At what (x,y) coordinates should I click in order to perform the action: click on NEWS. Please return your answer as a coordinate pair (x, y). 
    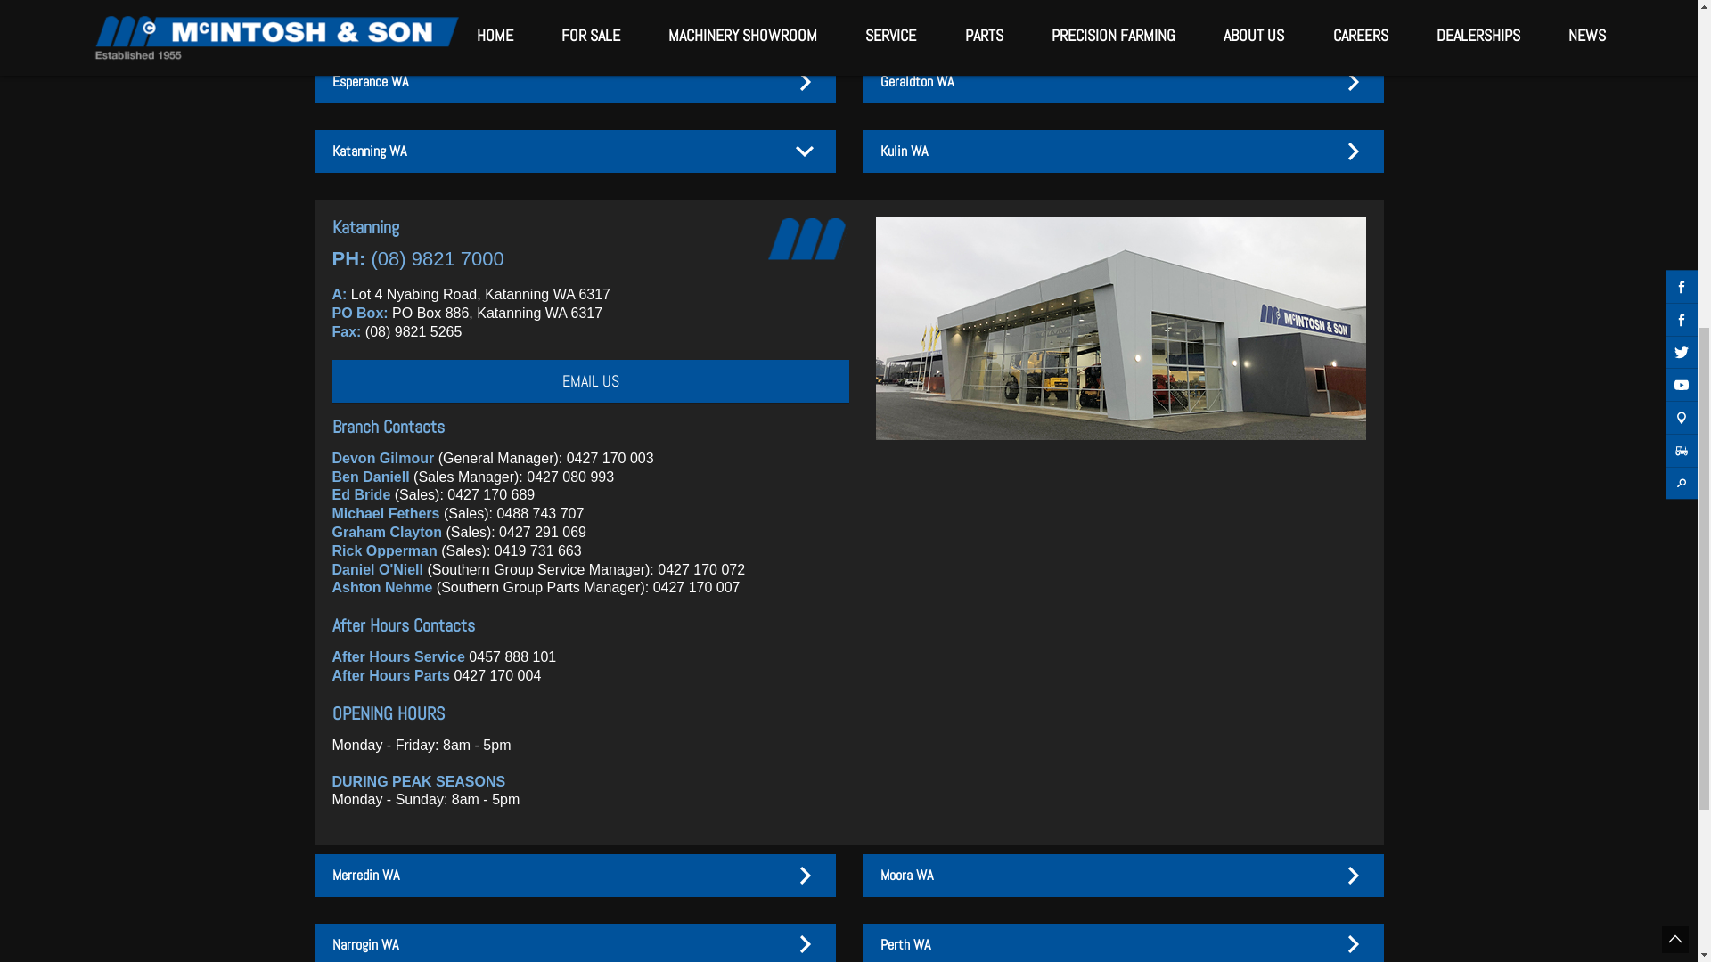
    Looking at the image, I should click on (1584, 666).